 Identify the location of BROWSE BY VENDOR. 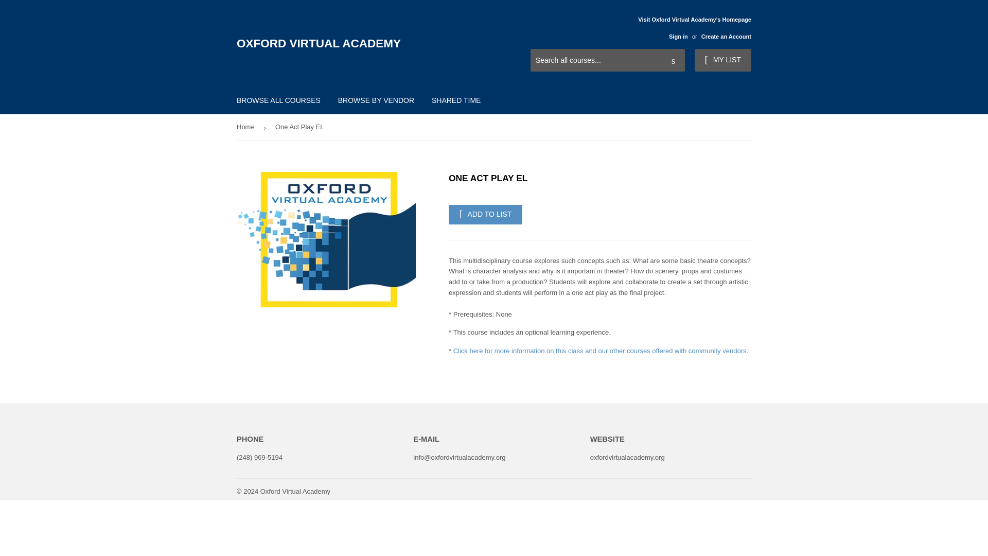
(376, 100).